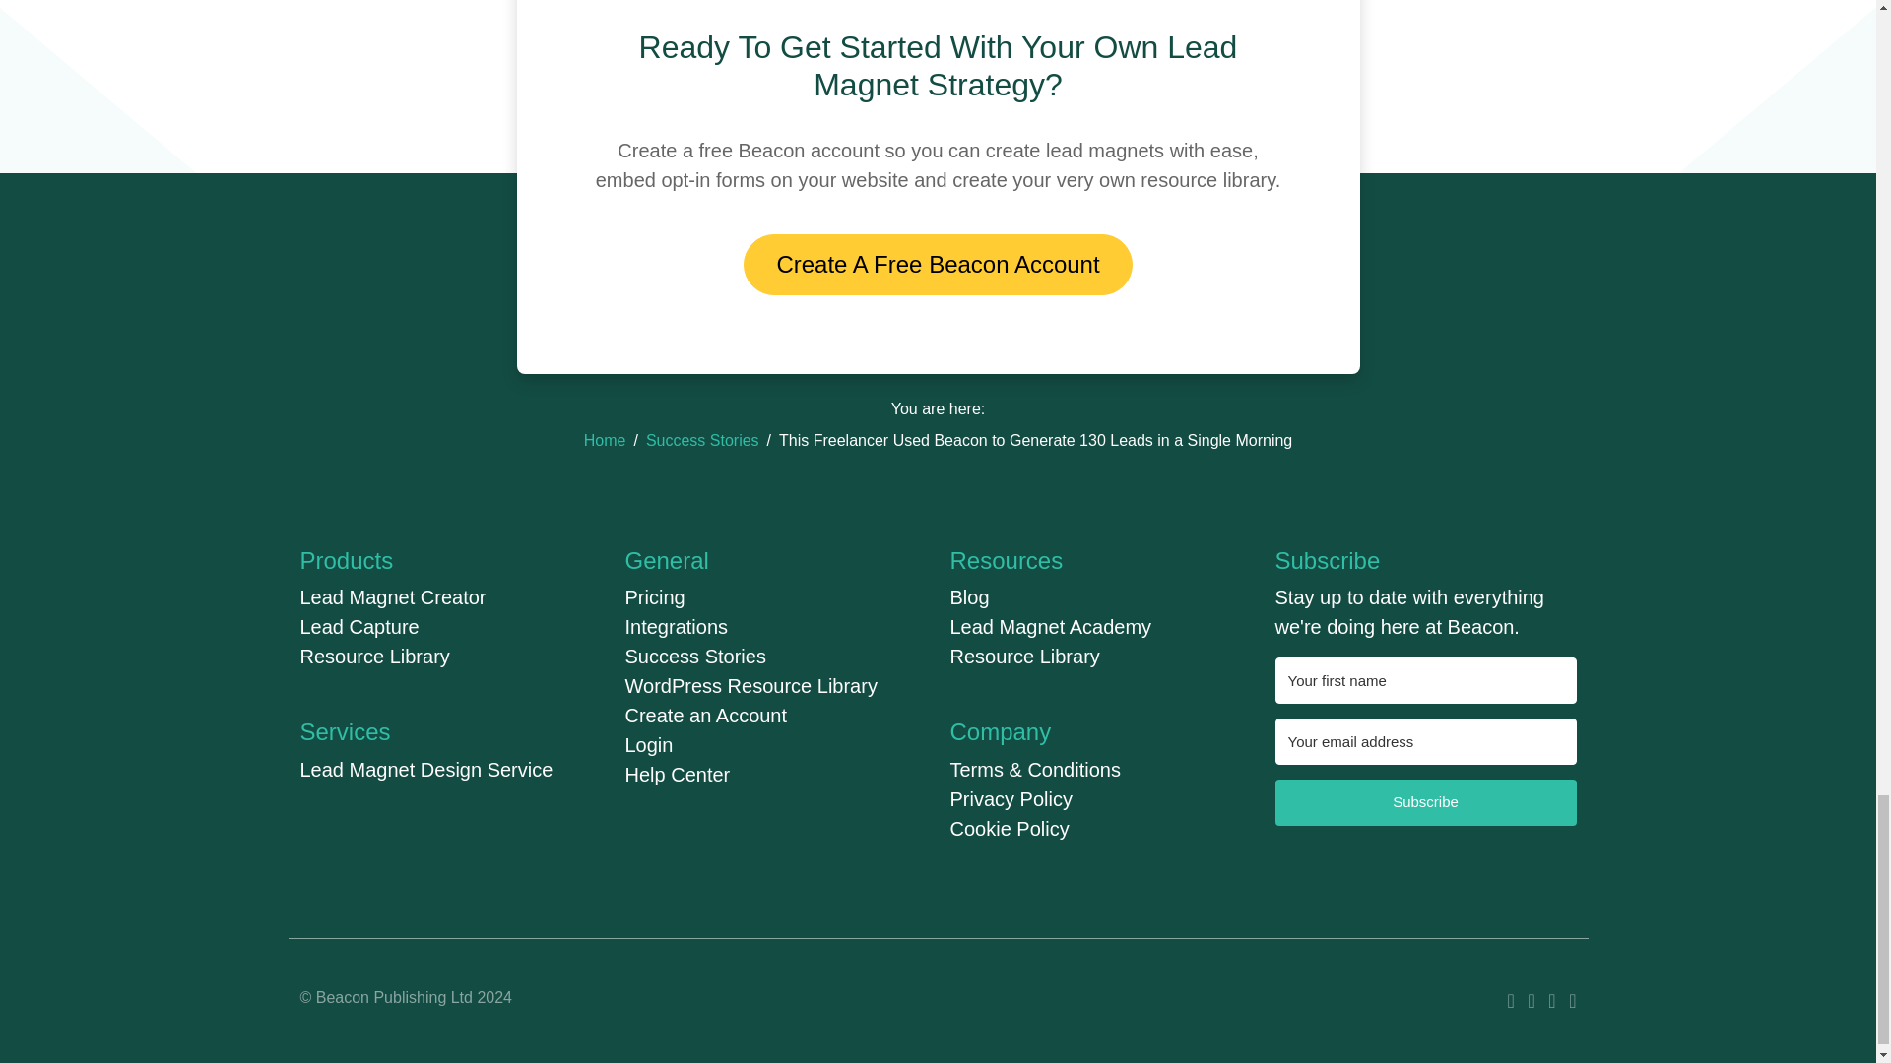  What do you see at coordinates (937, 264) in the screenshot?
I see `Create A Free Beacon Account` at bounding box center [937, 264].